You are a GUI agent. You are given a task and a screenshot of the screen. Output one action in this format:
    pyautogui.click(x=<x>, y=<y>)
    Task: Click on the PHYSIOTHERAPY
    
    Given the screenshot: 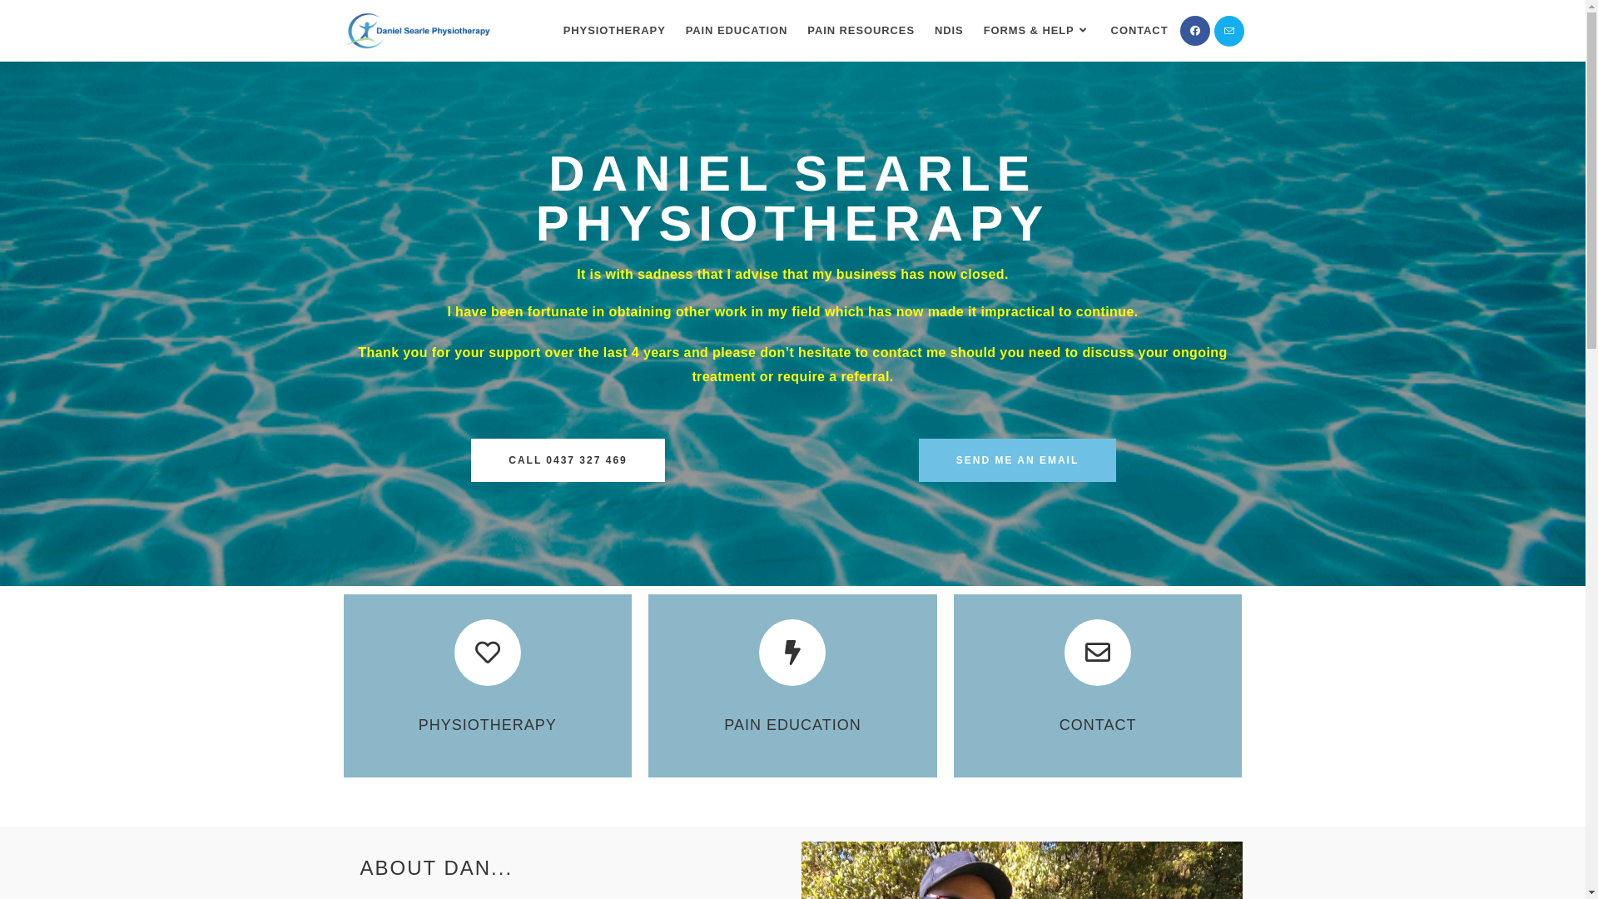 What is the action you would take?
    pyautogui.click(x=614, y=31)
    